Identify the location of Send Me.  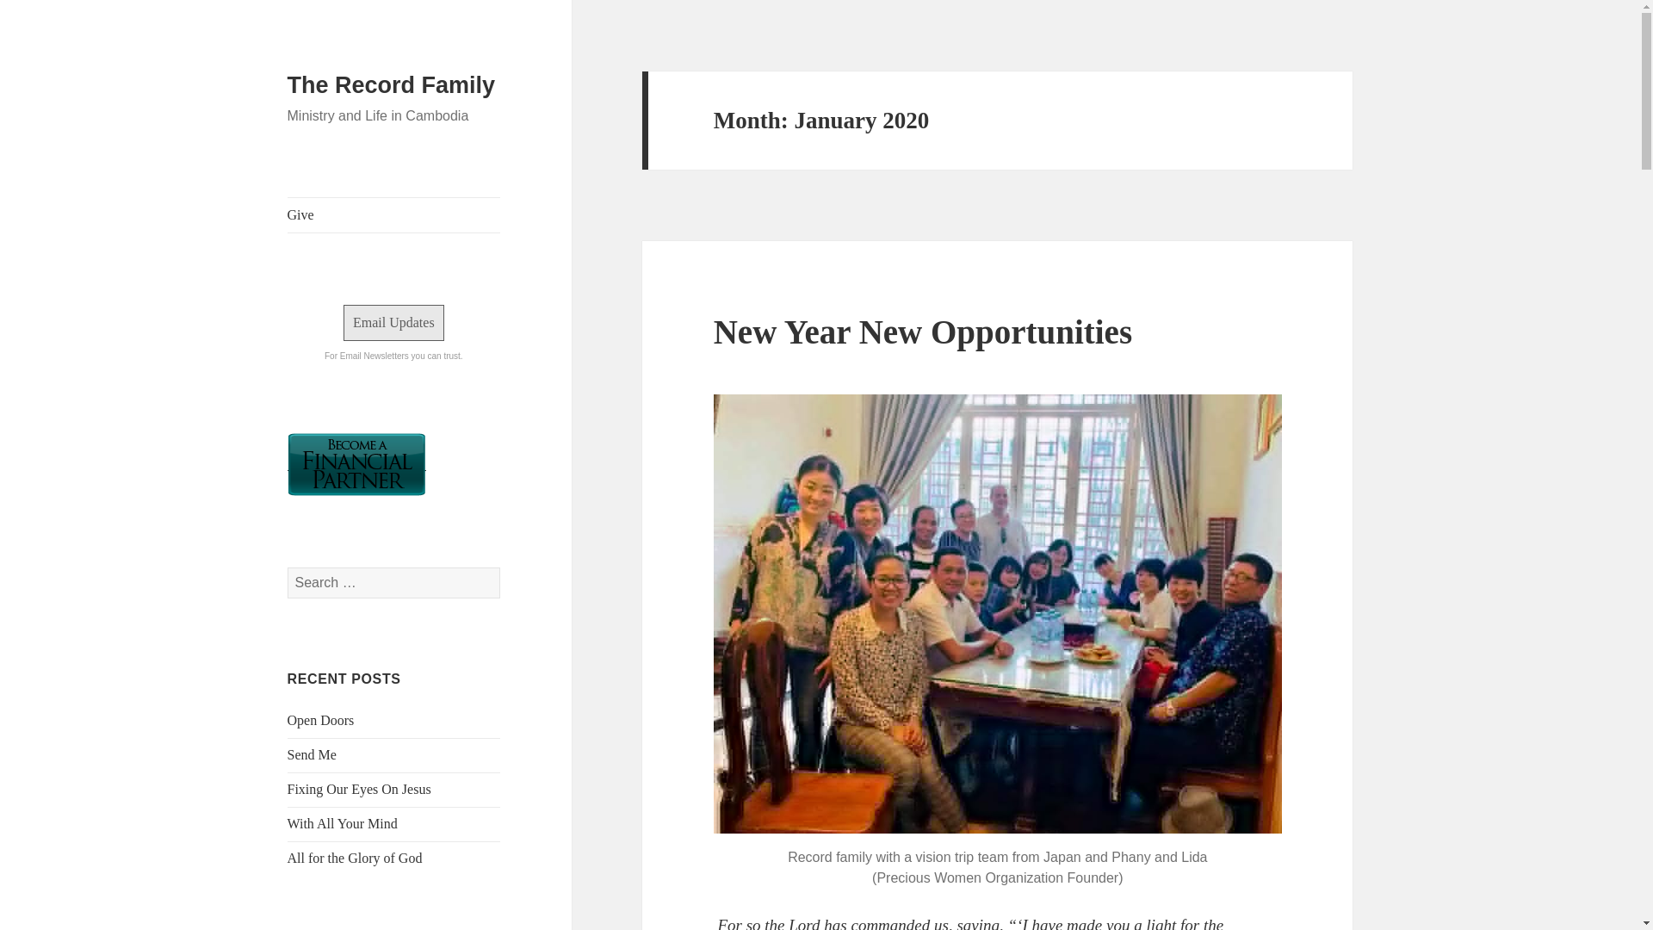
(312, 754).